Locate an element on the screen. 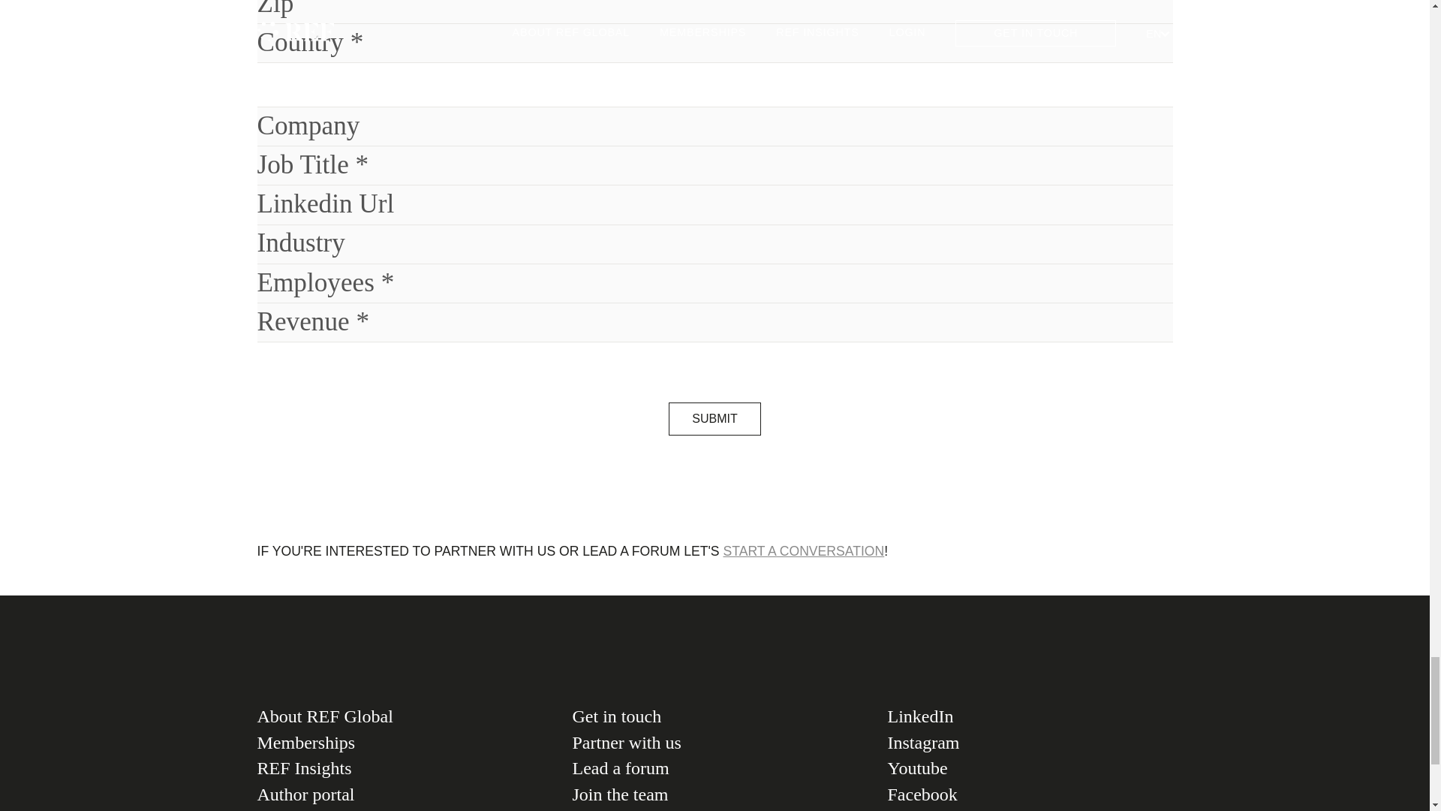 The width and height of the screenshot is (1441, 811). About REF Global is located at coordinates (399, 716).